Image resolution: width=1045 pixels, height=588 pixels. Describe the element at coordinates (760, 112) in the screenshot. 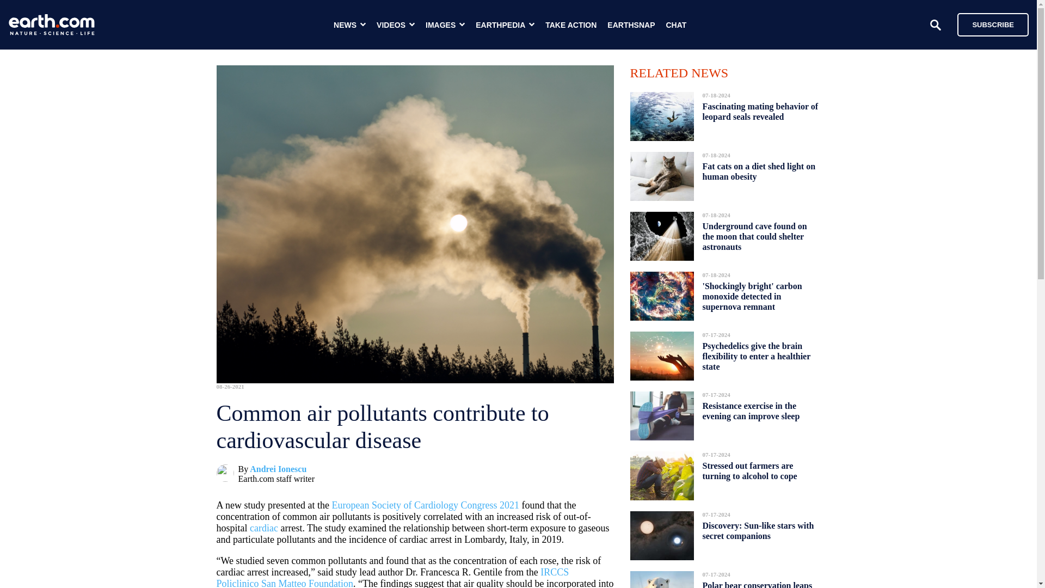

I see `Fascinating mating behavior of leopard seals revealed` at that location.